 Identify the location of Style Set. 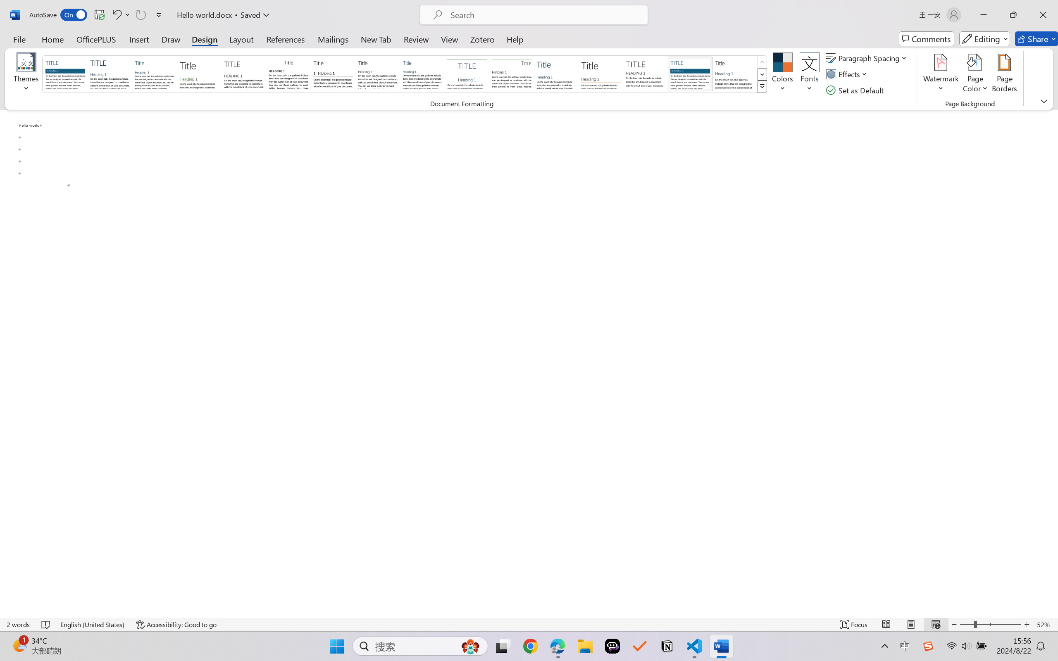
(762, 87).